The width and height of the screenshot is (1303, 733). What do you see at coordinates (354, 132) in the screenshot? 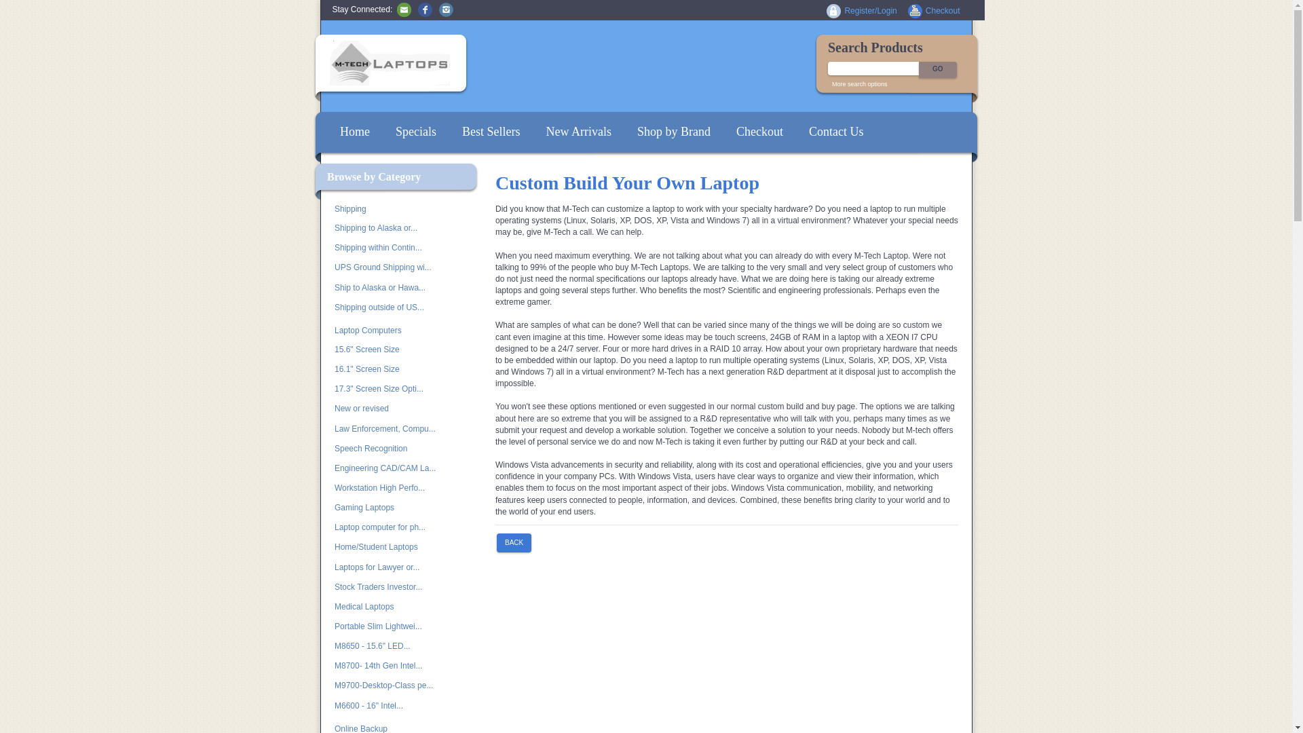
I see `Home` at bounding box center [354, 132].